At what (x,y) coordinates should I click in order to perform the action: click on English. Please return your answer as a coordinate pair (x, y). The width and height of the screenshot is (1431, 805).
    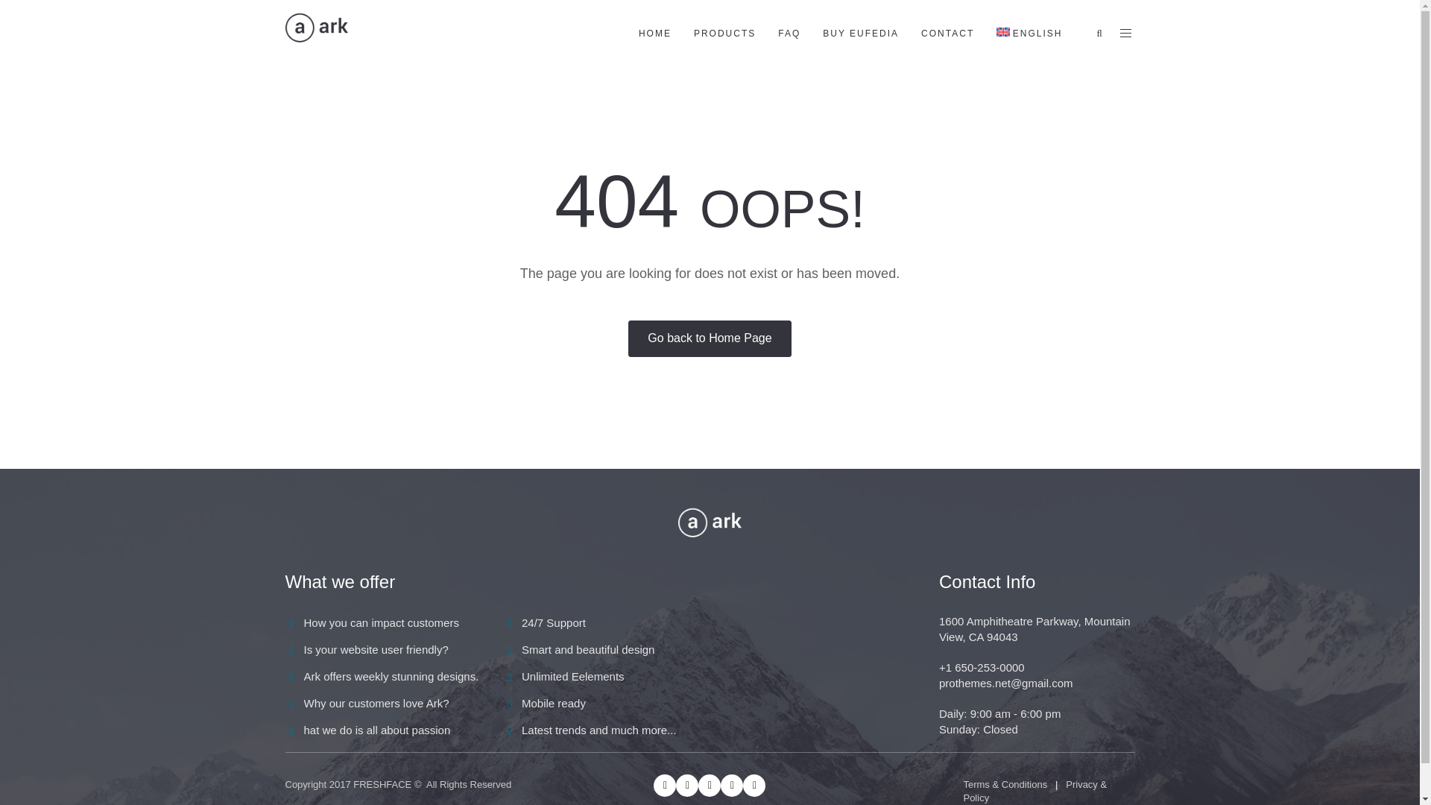
    Looking at the image, I should click on (1029, 33).